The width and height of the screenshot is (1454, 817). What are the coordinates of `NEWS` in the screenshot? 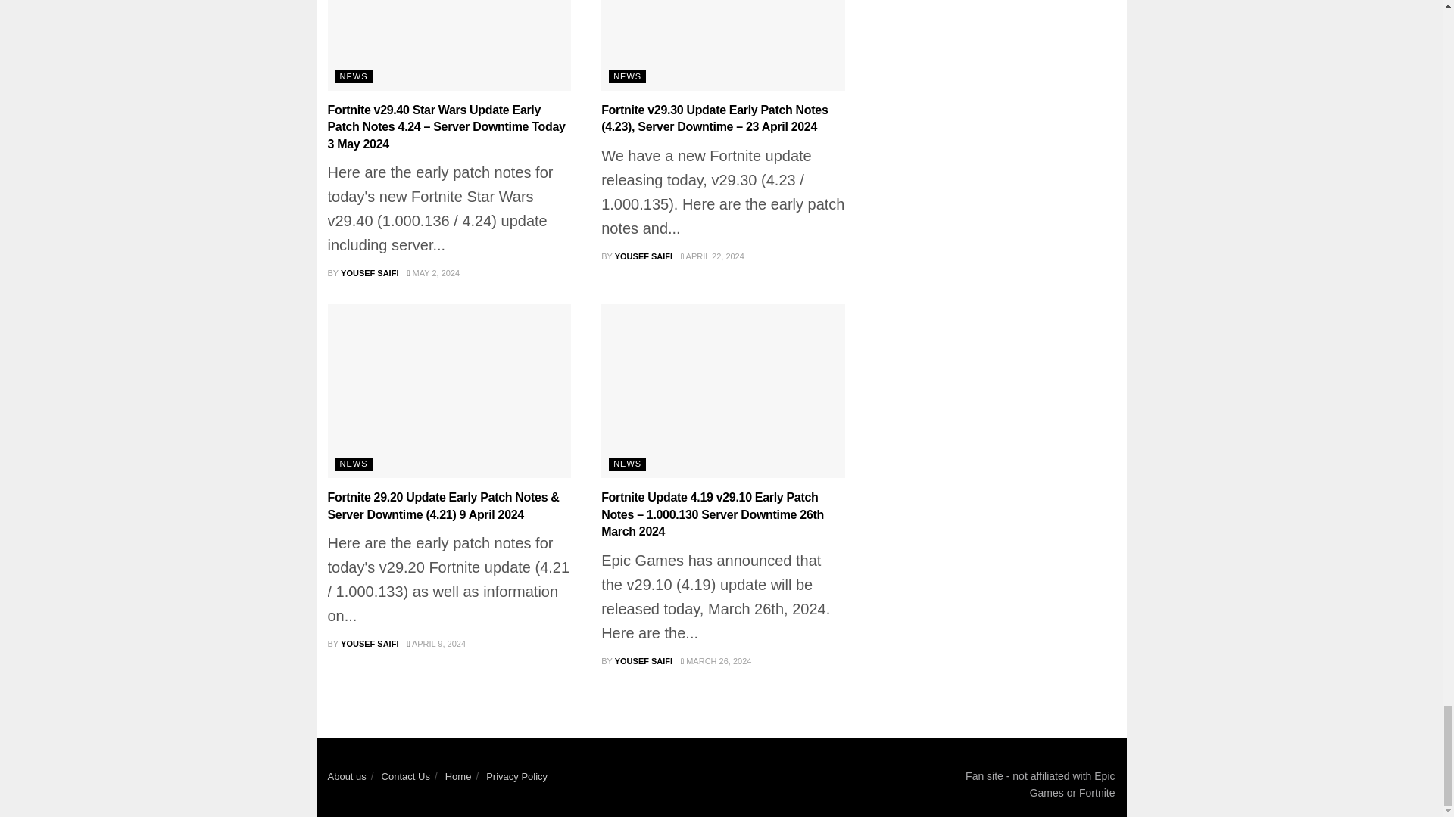 It's located at (353, 76).